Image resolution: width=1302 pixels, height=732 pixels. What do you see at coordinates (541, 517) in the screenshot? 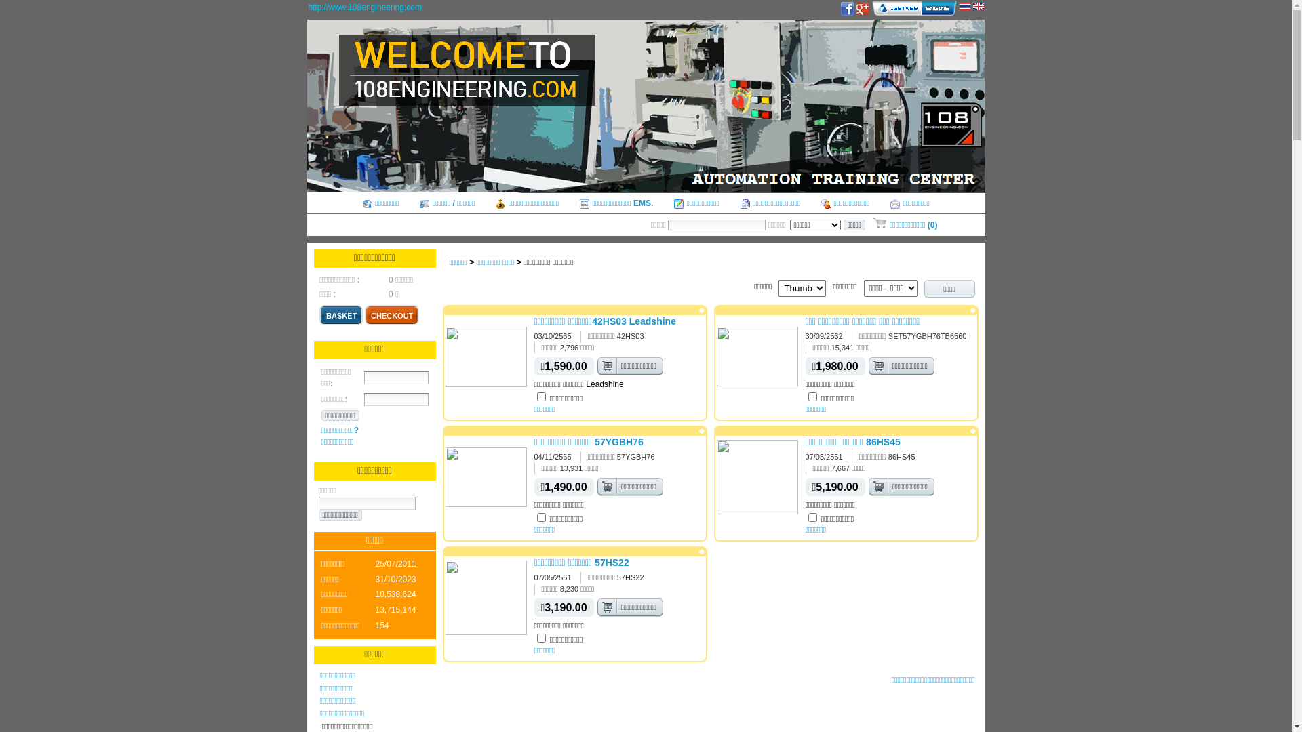
I see `1608913` at bounding box center [541, 517].